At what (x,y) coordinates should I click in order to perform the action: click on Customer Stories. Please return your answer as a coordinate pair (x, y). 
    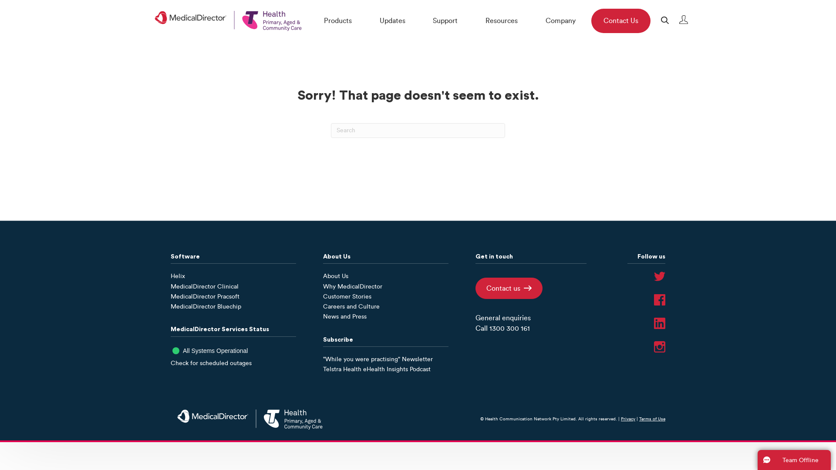
    Looking at the image, I should click on (347, 297).